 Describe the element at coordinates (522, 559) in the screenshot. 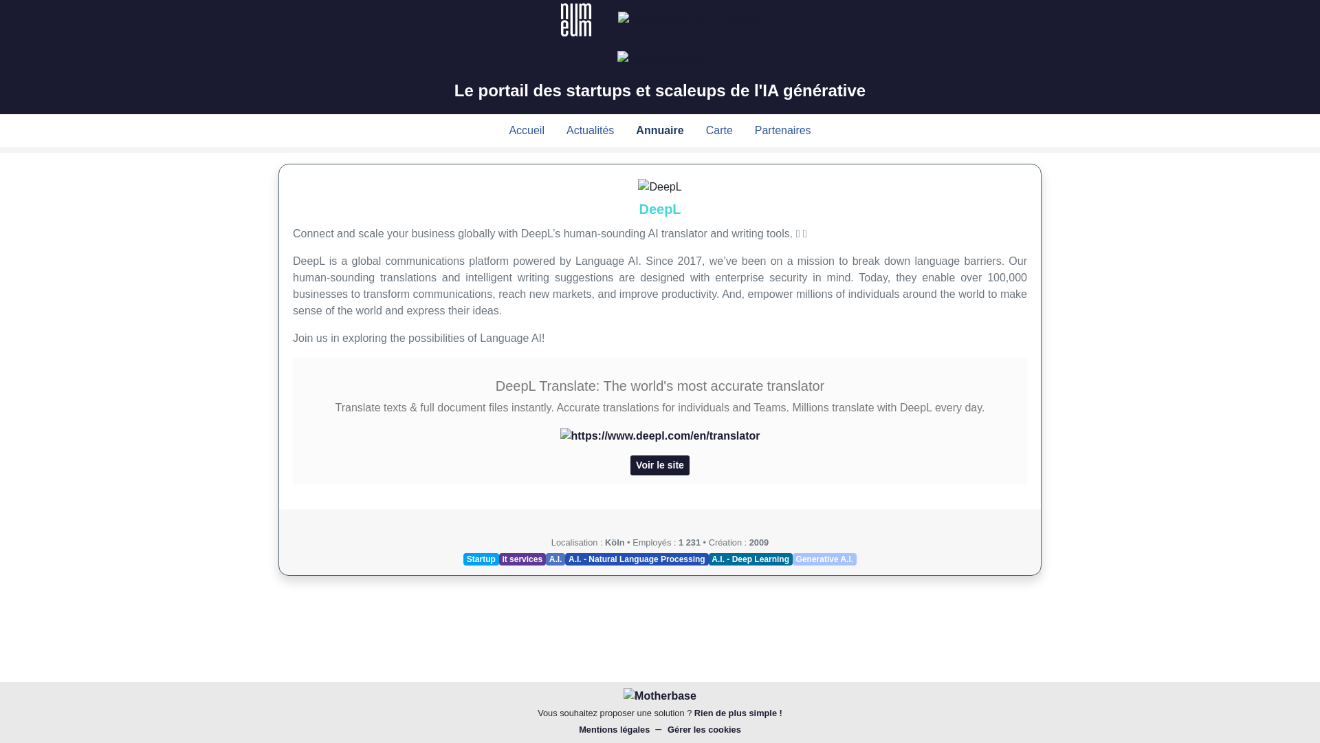

I see `it services` at that location.